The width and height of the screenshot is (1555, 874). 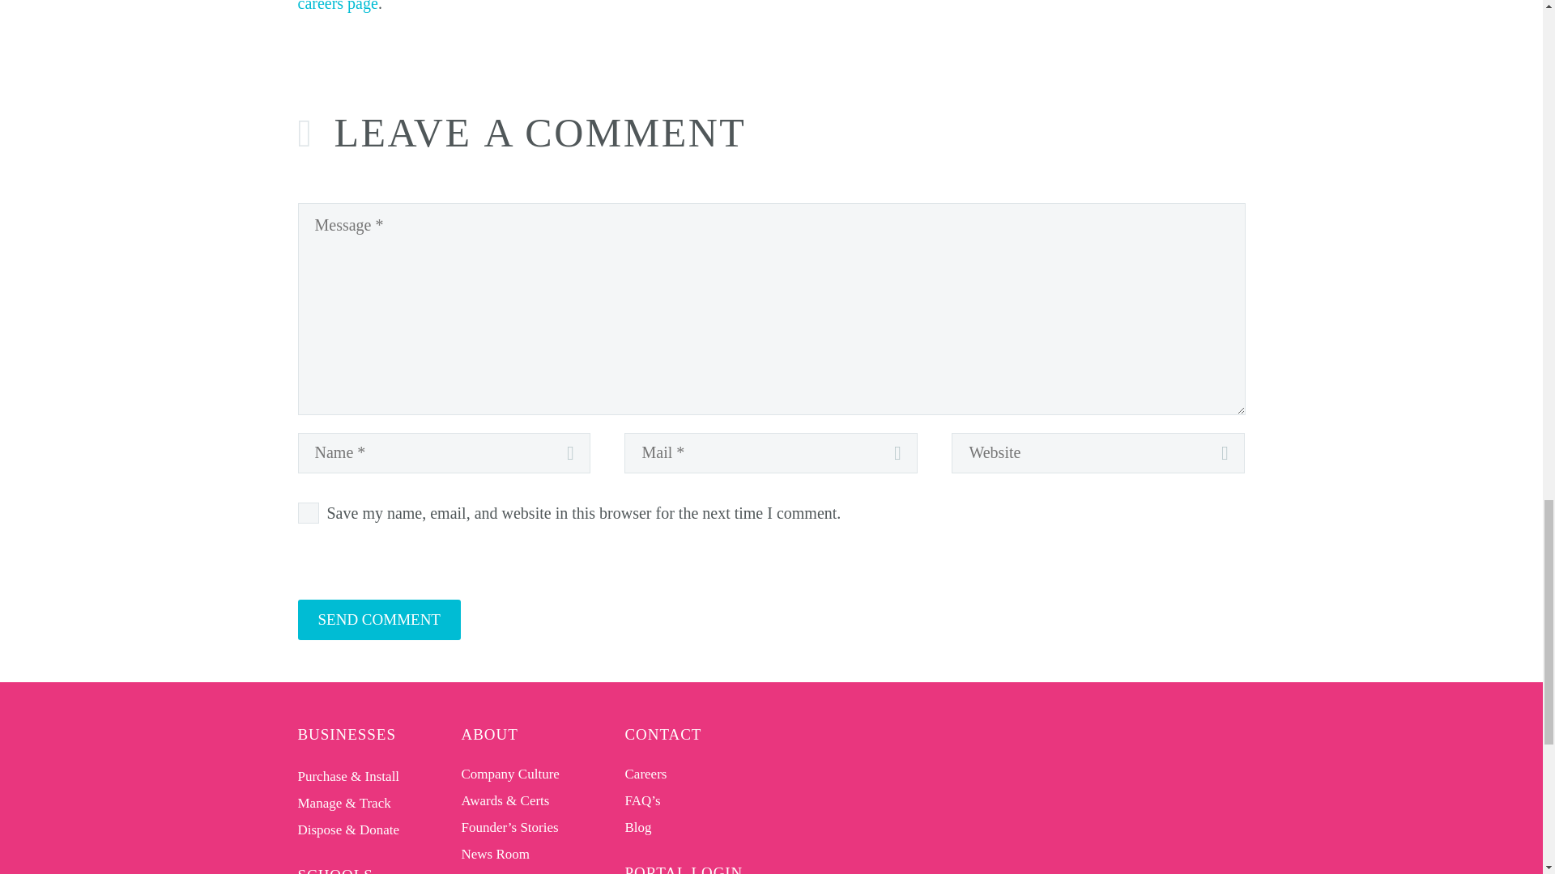 What do you see at coordinates (510, 774) in the screenshot?
I see `Company Culture` at bounding box center [510, 774].